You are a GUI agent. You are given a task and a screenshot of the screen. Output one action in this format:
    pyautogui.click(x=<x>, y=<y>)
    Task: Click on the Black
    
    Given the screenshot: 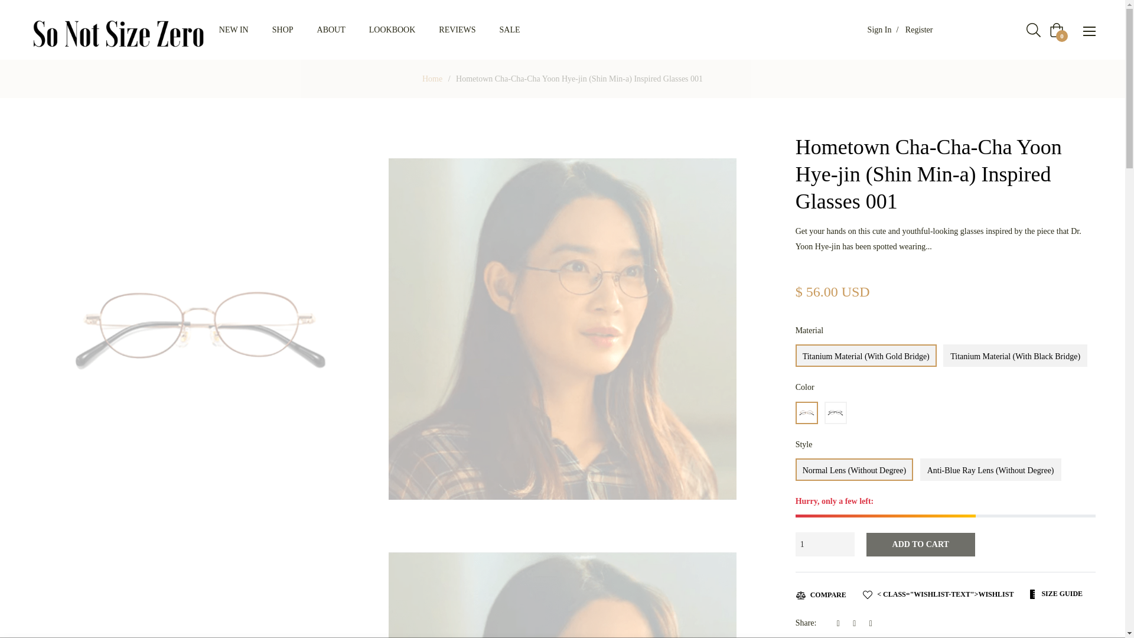 What is the action you would take?
    pyautogui.click(x=835, y=413)
    